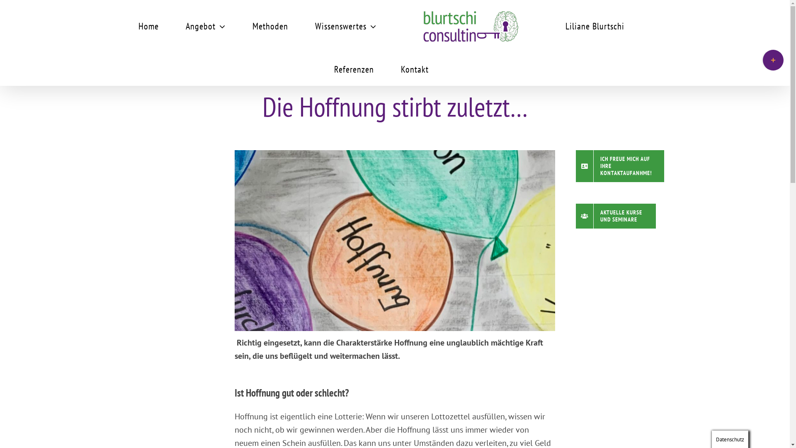 The image size is (796, 448). I want to click on AKTUELLE KURSE UND SEMINARE, so click(616, 216).